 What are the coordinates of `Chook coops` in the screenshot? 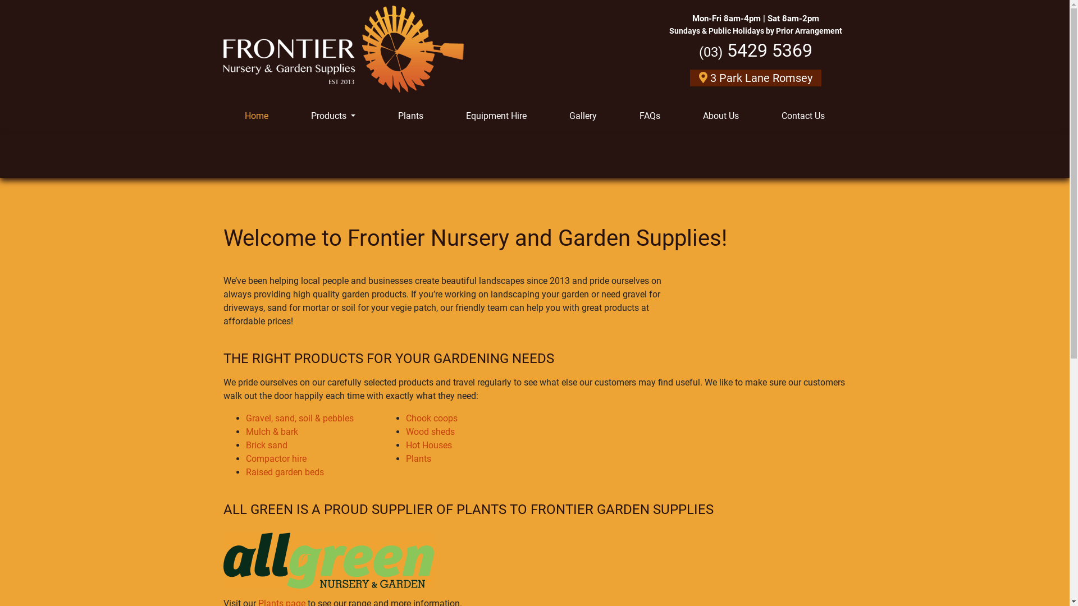 It's located at (431, 419).